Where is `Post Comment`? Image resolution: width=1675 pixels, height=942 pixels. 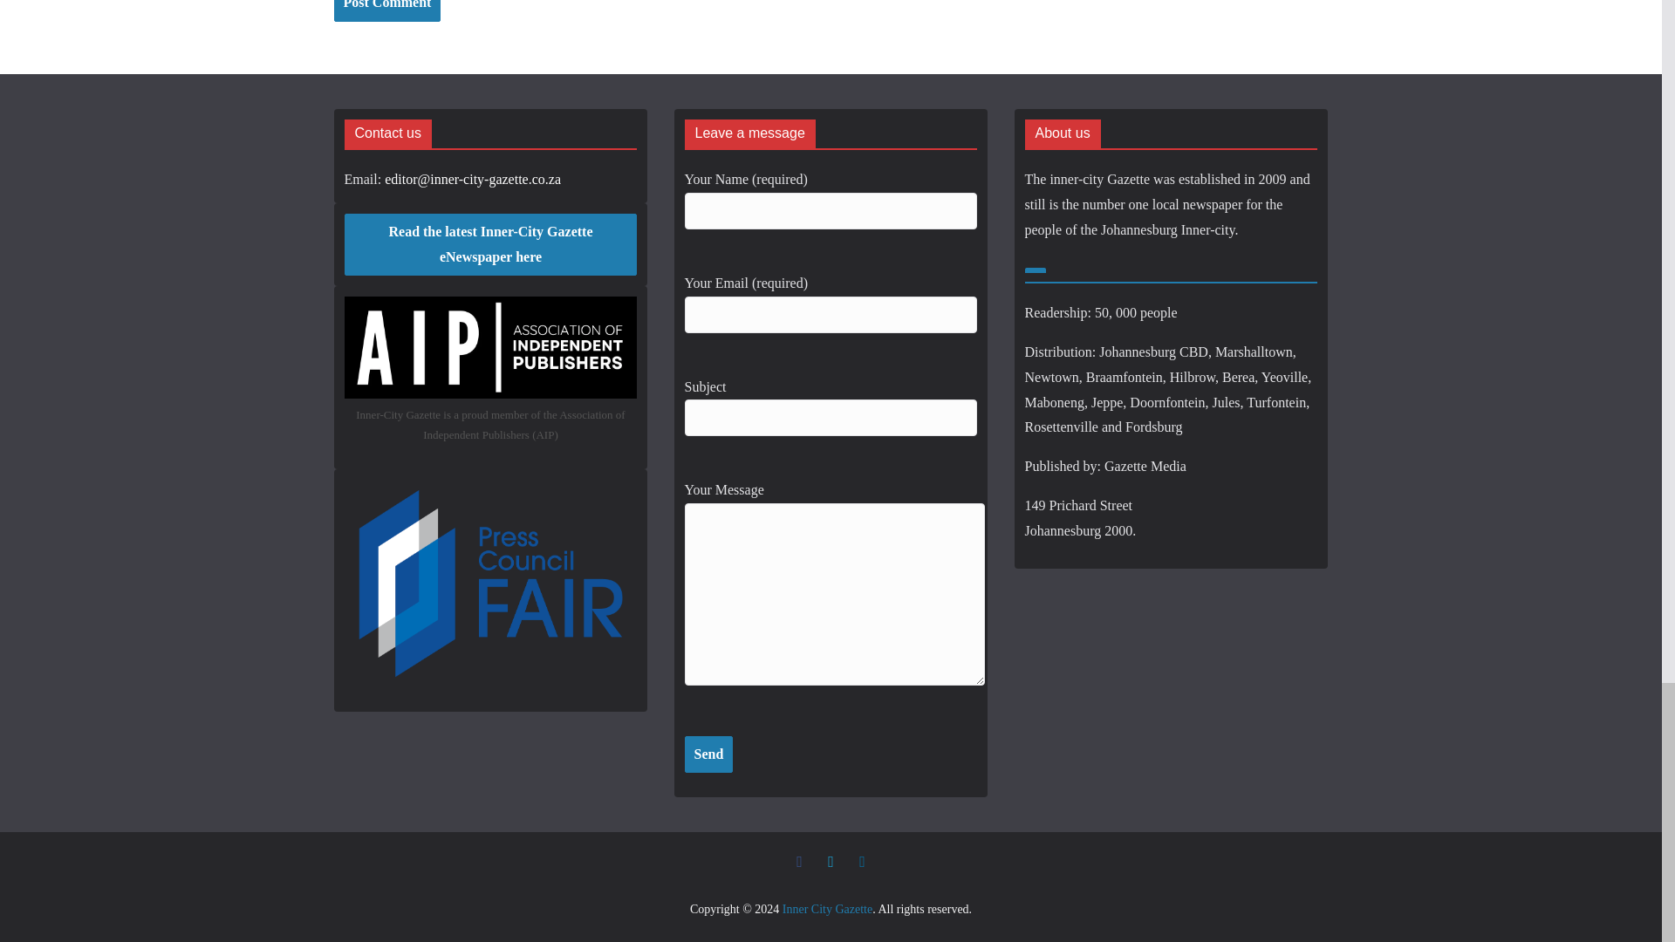
Post Comment is located at coordinates (386, 10).